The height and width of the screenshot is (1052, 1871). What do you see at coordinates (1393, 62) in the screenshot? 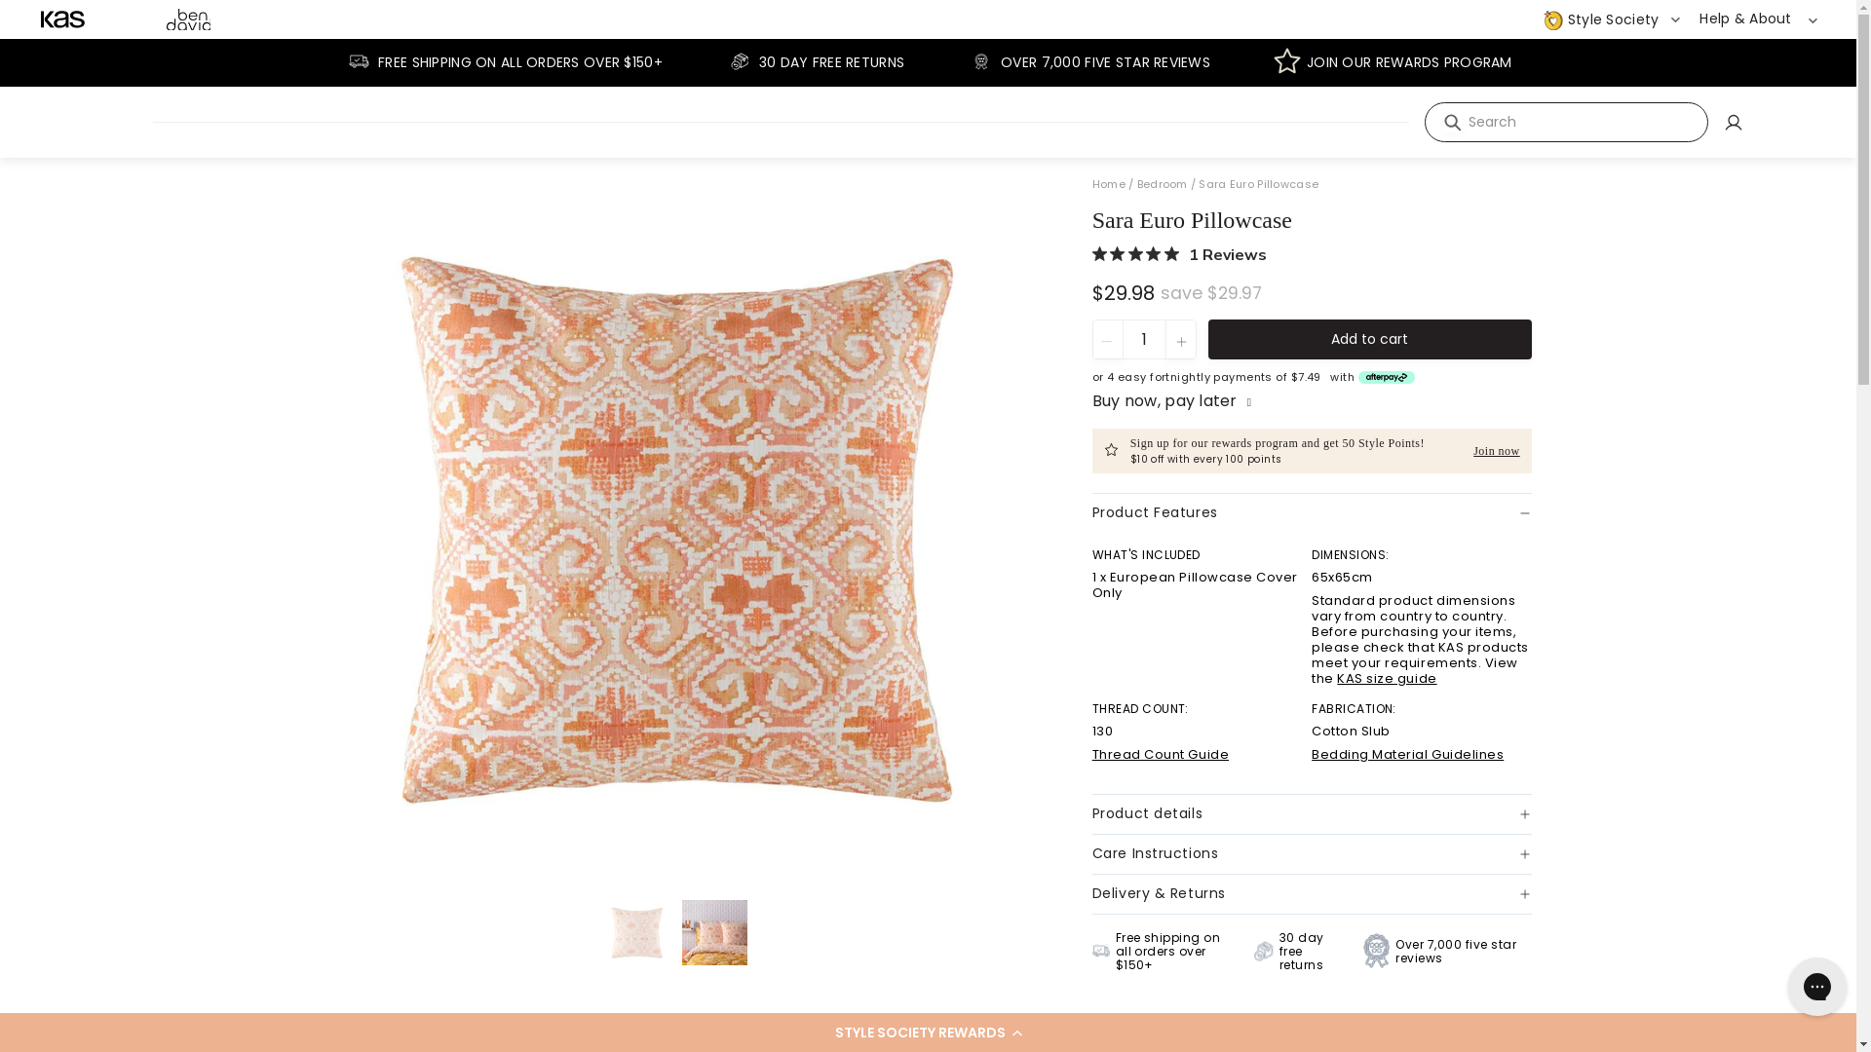
I see `JOIN OUR REWARDS PROGRAM` at bounding box center [1393, 62].